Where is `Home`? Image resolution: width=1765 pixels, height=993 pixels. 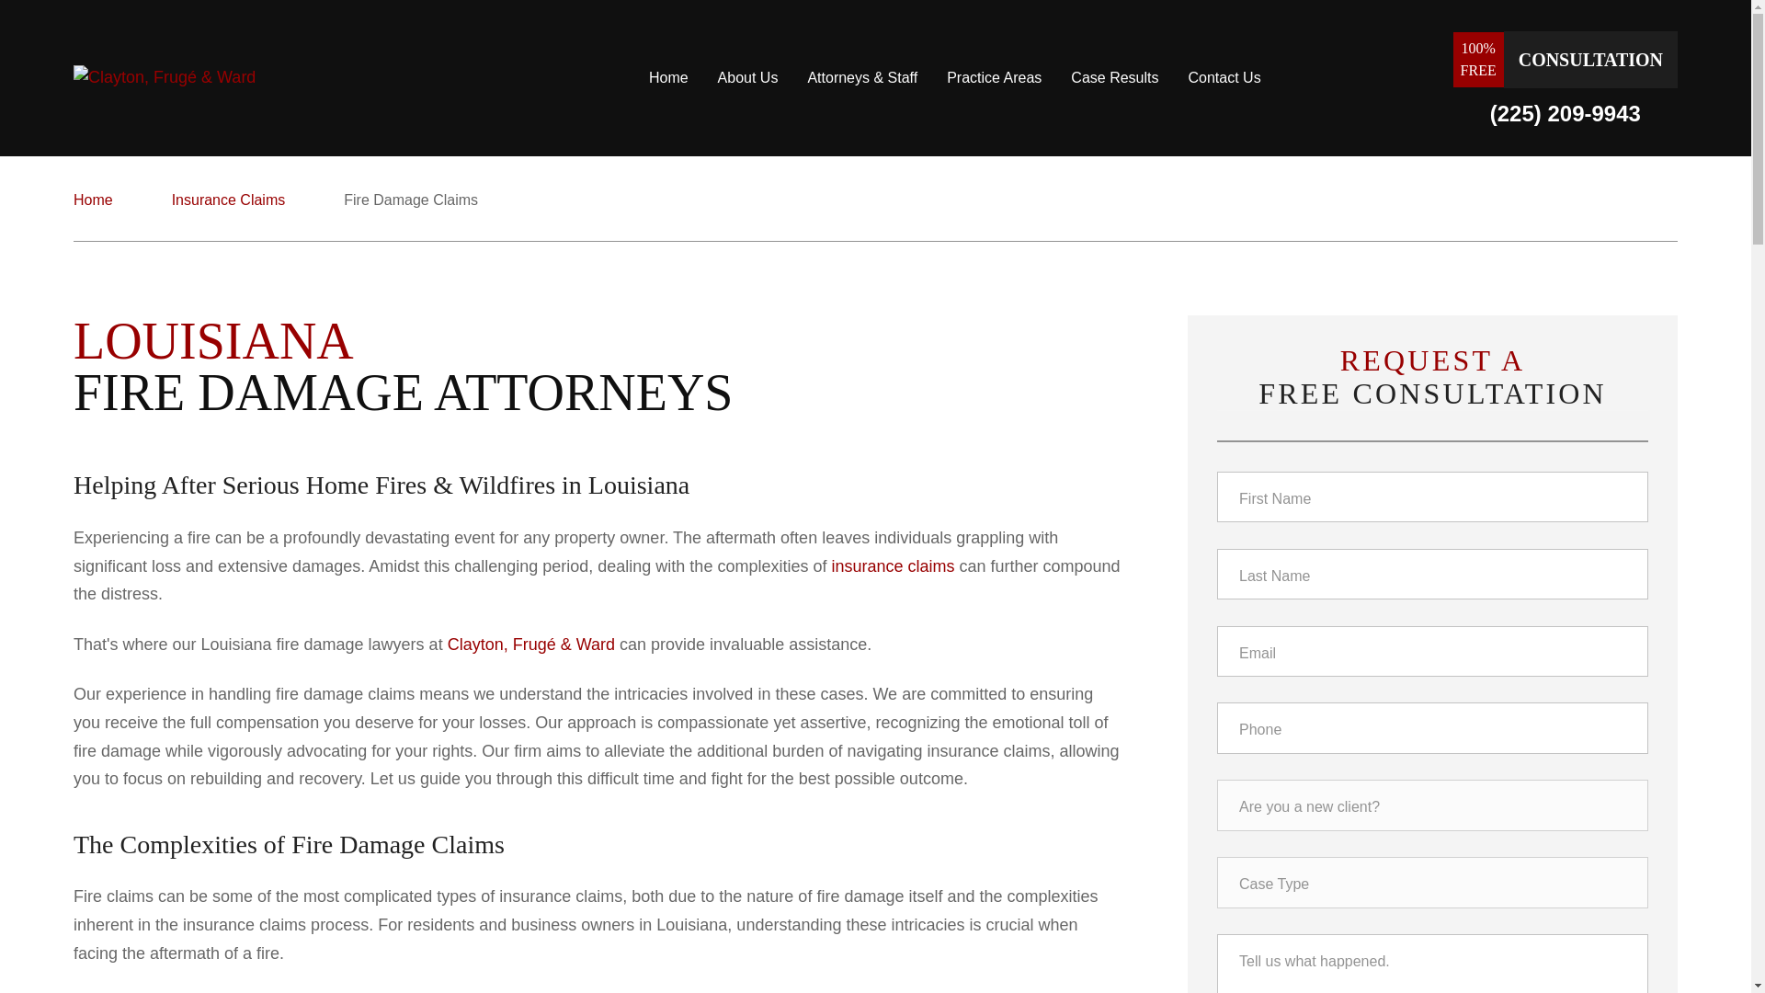 Home is located at coordinates (668, 77).